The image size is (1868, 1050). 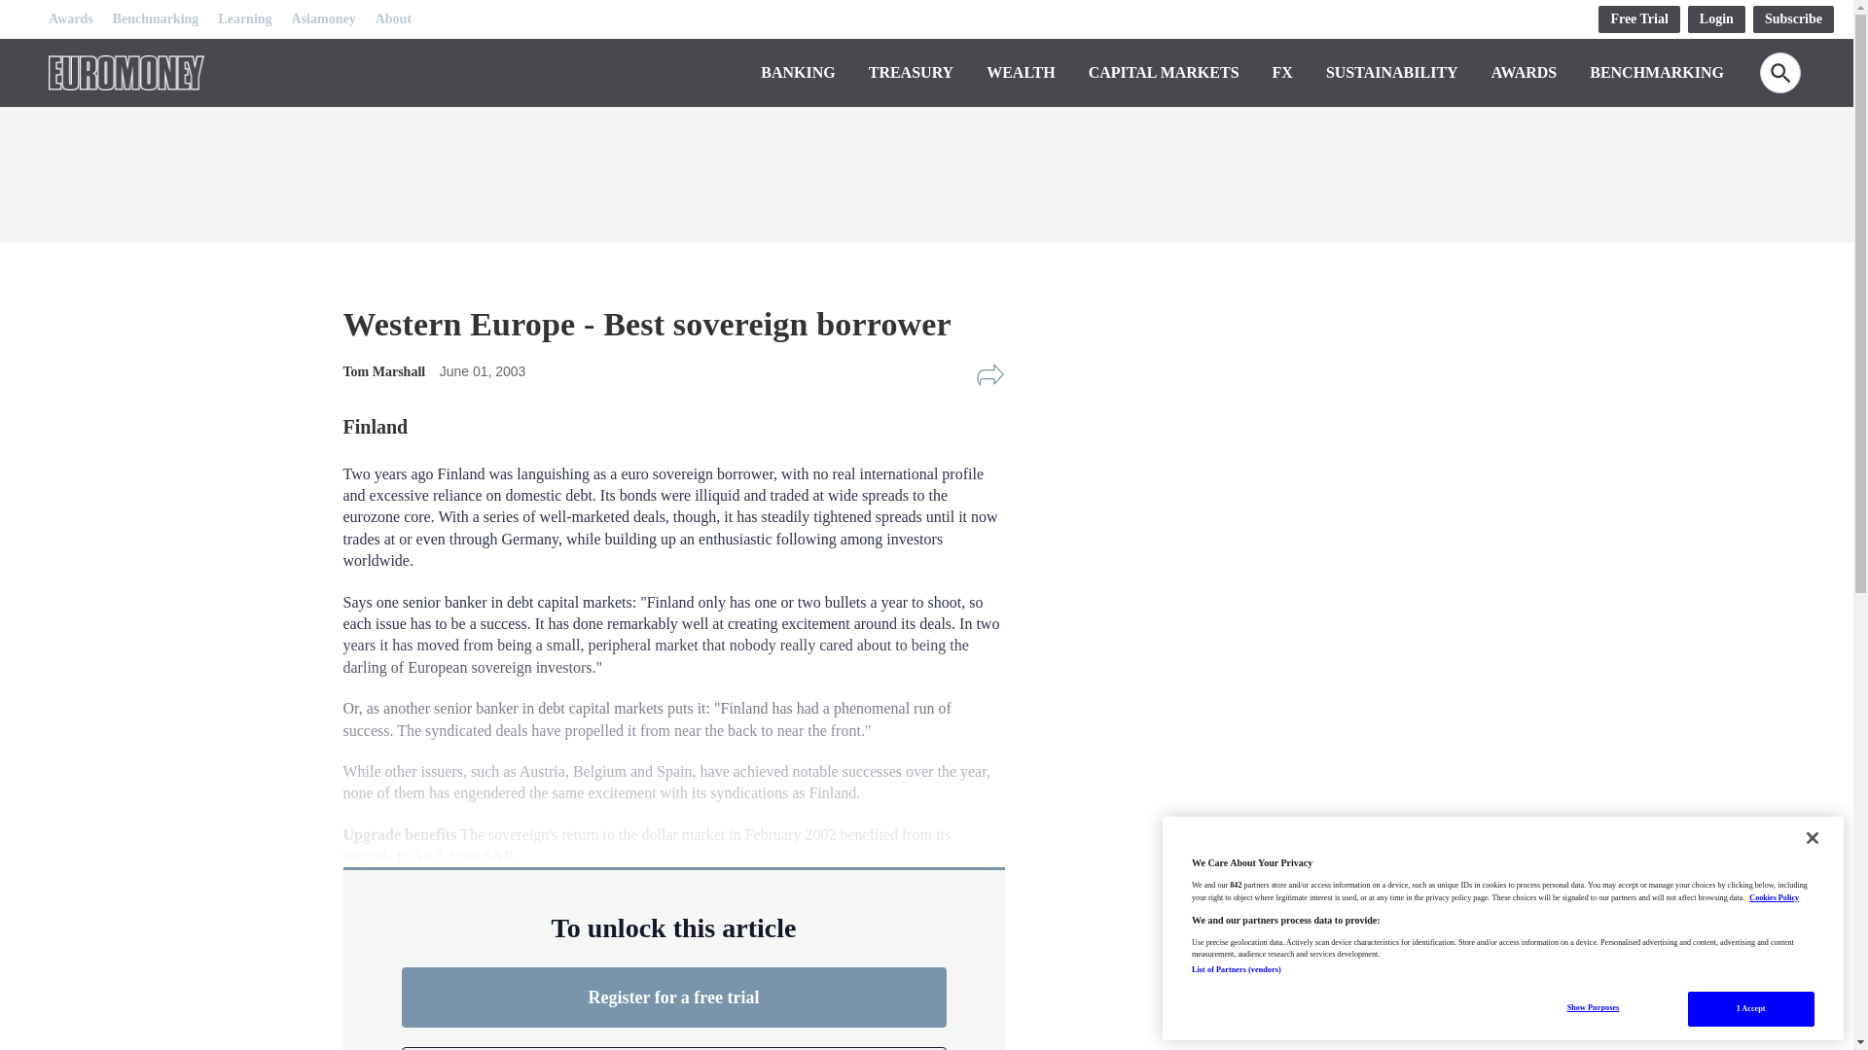 What do you see at coordinates (925, 169) in the screenshot?
I see `3rd party ad content` at bounding box center [925, 169].